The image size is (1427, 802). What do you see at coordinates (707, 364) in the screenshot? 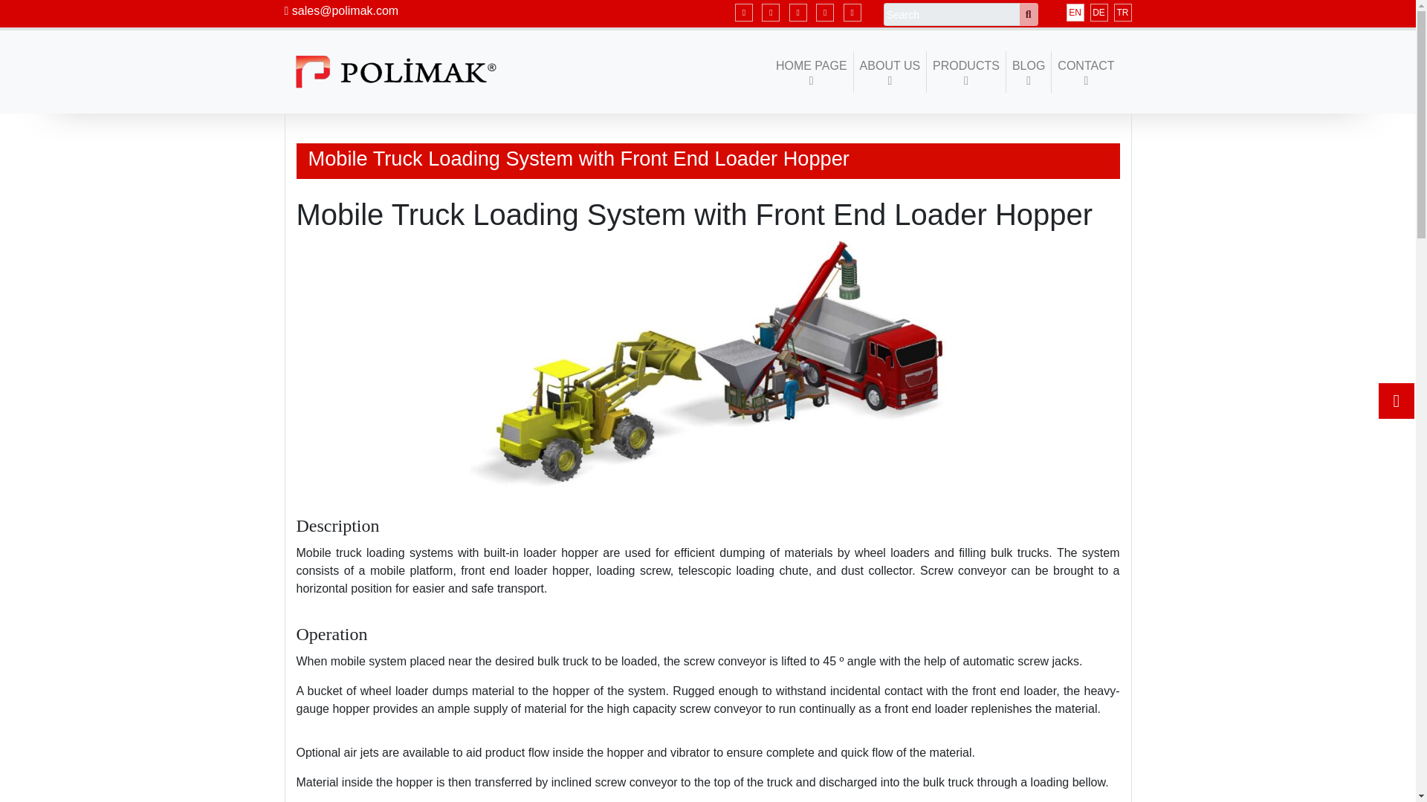
I see `Mobile Truck Loading System with Front End Loader Hopper` at bounding box center [707, 364].